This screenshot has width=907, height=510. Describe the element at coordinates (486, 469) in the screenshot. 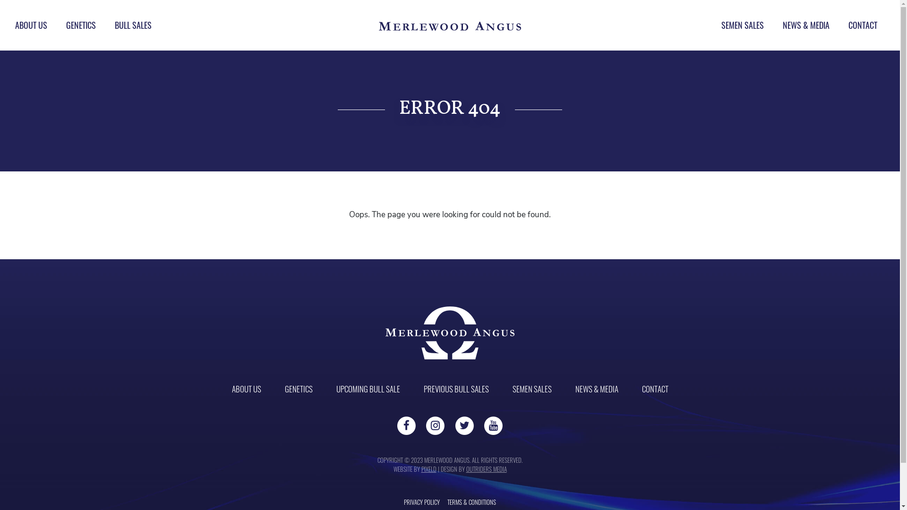

I see `OUTRIDERS MEDIA` at that location.